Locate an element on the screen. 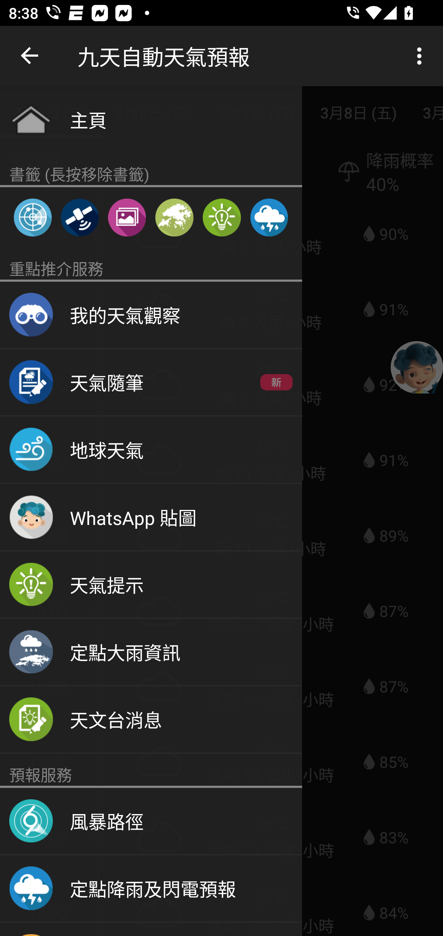 The height and width of the screenshot is (936, 443). 雷達圖像 is located at coordinates (33, 217).